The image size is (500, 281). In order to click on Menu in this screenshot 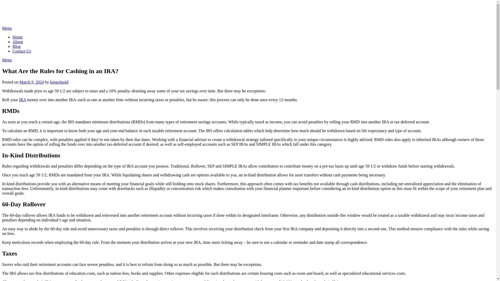, I will do `click(7, 60)`.